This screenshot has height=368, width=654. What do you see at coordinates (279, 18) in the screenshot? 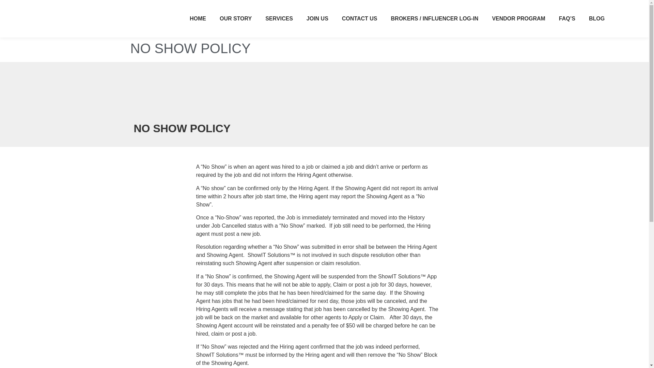
I see `SERVICES` at bounding box center [279, 18].